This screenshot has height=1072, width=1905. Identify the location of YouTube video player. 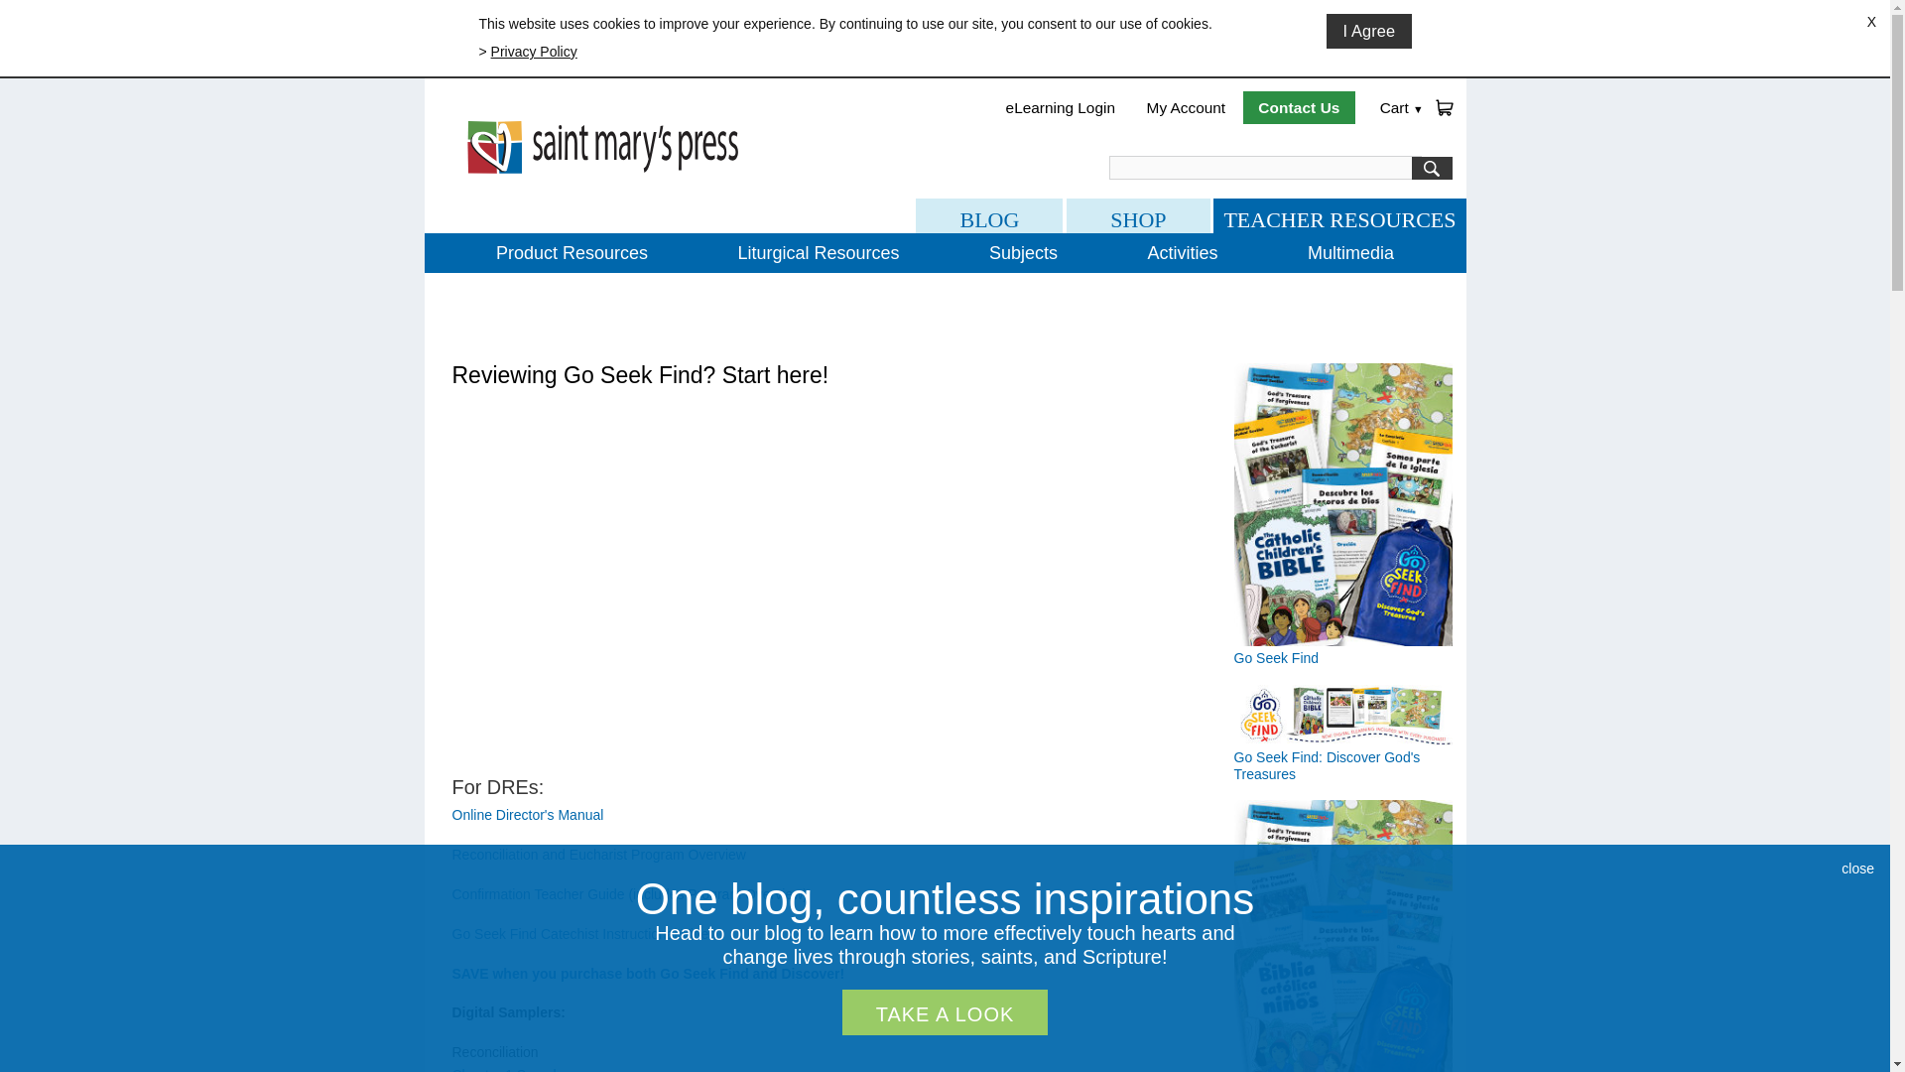
(730, 586).